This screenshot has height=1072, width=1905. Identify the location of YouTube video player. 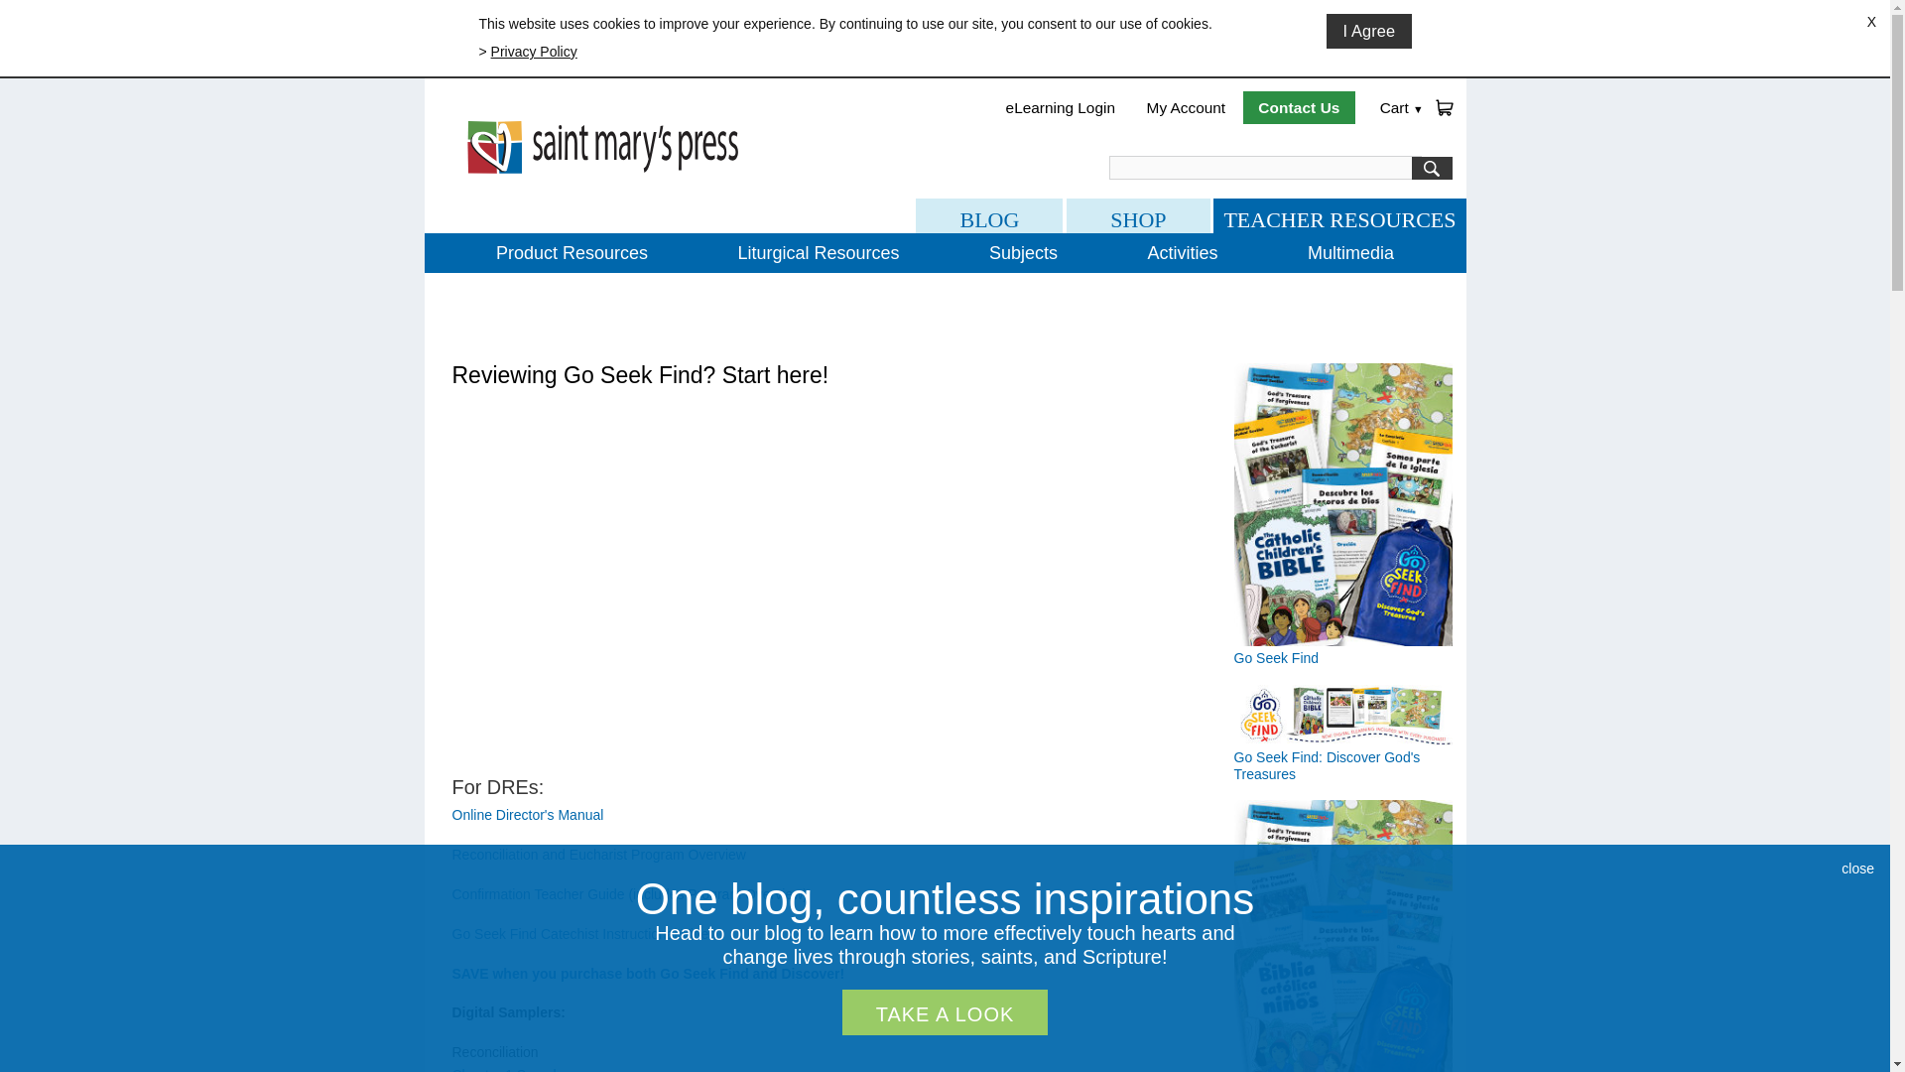
(730, 586).